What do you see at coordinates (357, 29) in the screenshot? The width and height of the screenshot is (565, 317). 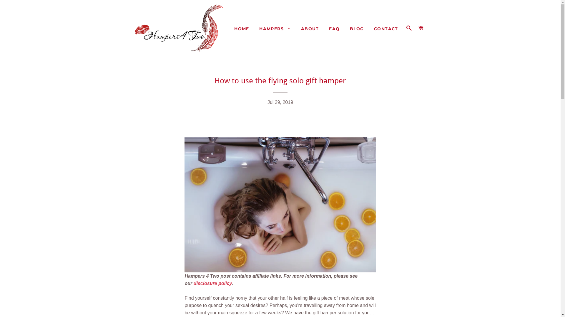 I see `BLOG` at bounding box center [357, 29].